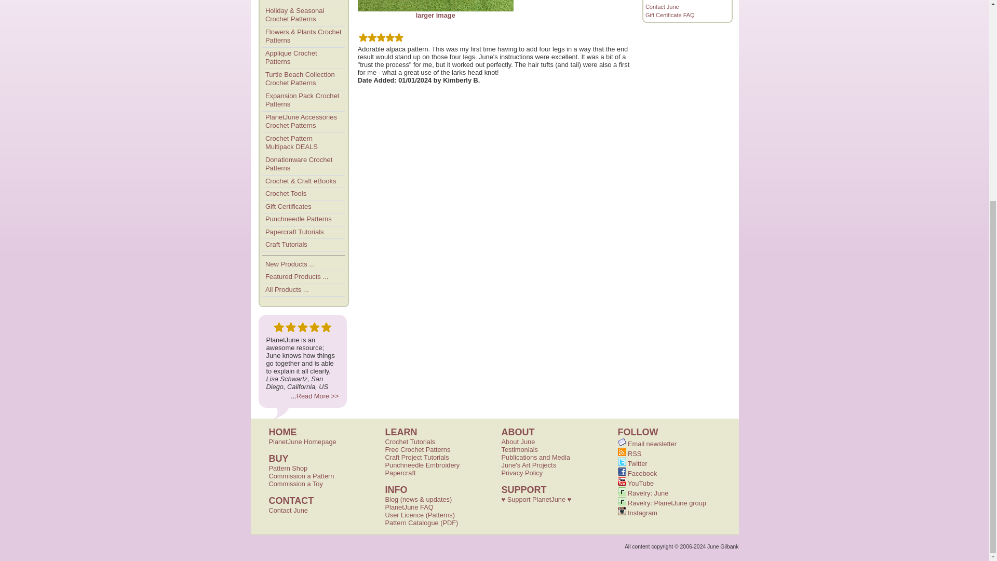  Describe the element at coordinates (303, 143) in the screenshot. I see `Crochet Pattern Multipack DEALS` at that location.